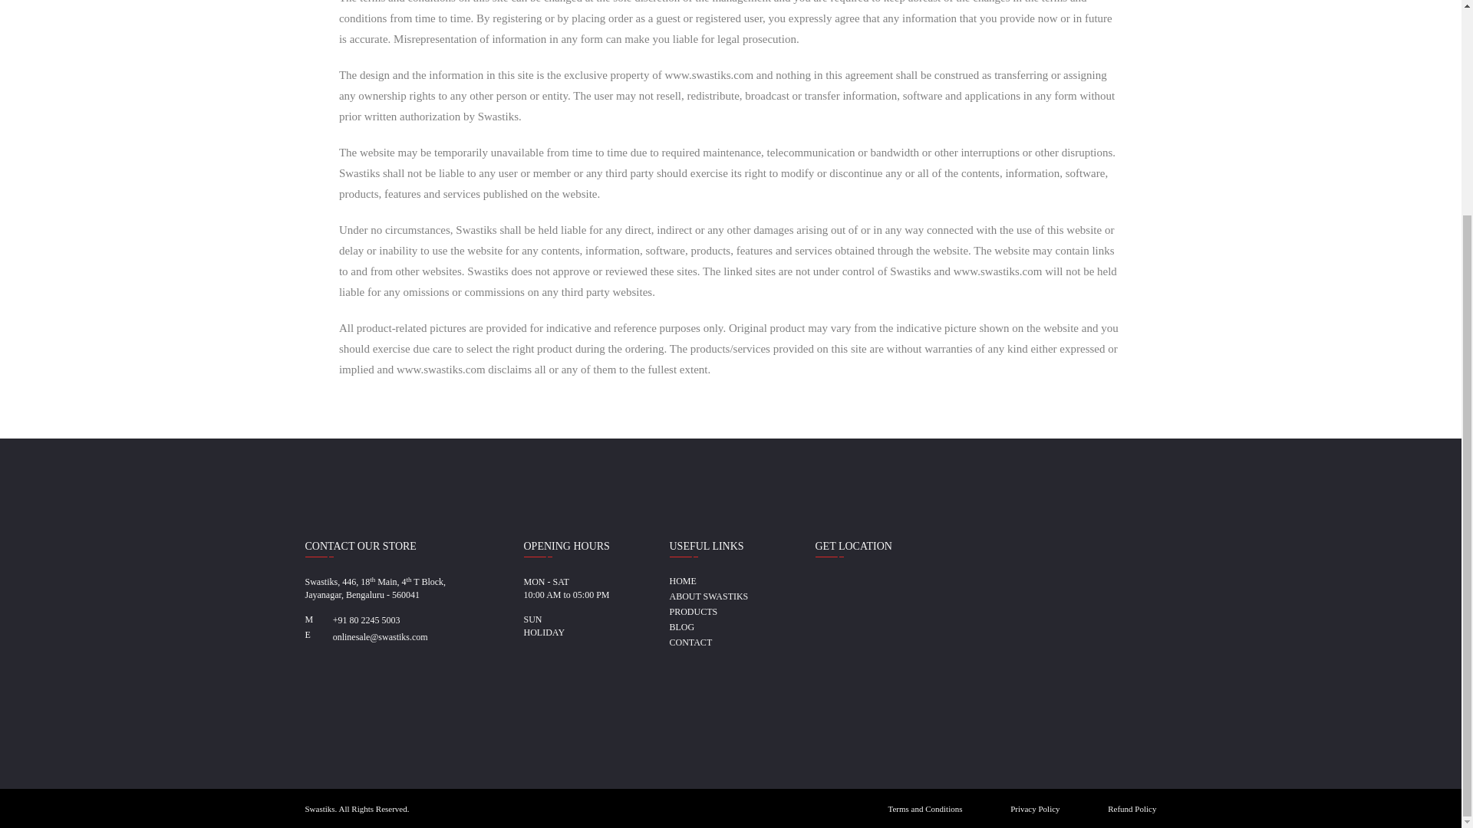 This screenshot has height=828, width=1473. What do you see at coordinates (925, 808) in the screenshot?
I see `Terms and Conditions` at bounding box center [925, 808].